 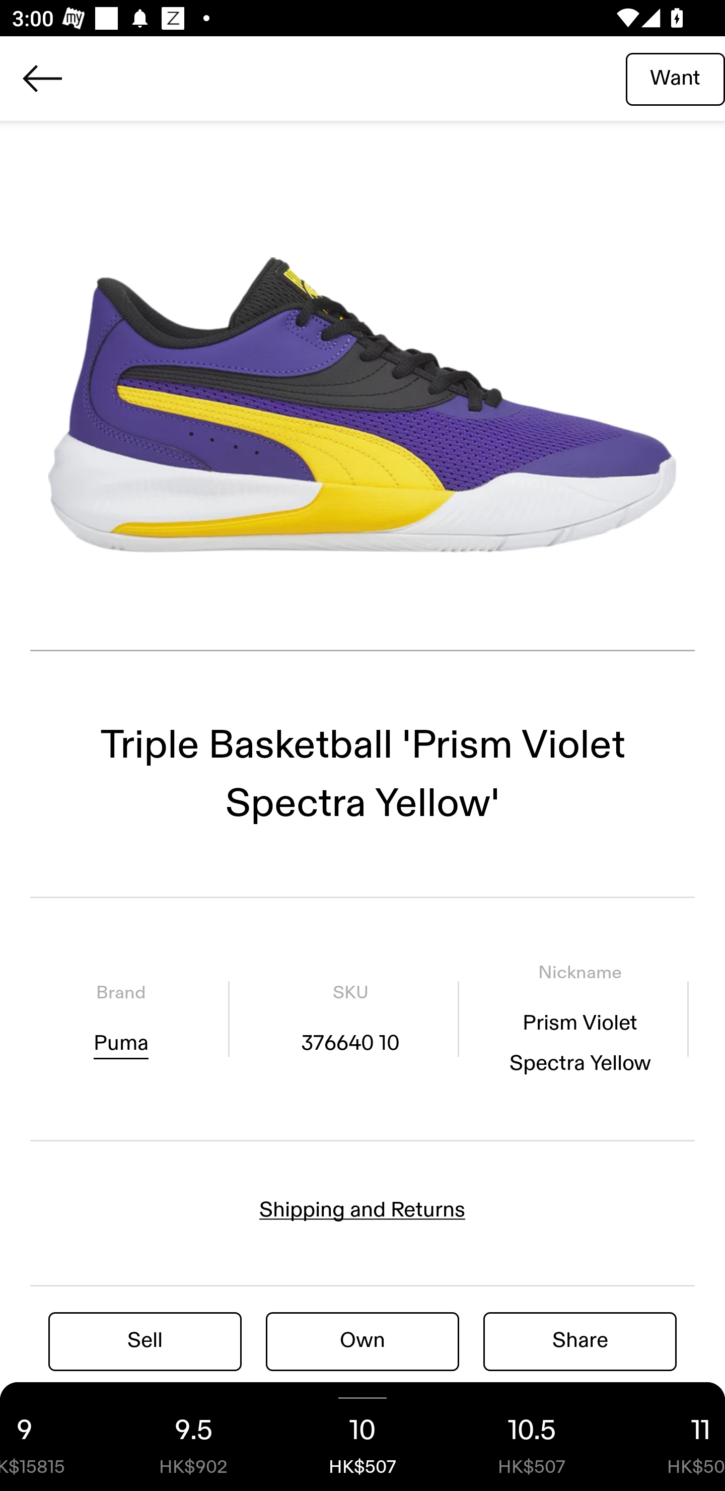 What do you see at coordinates (580, 1341) in the screenshot?
I see `Share` at bounding box center [580, 1341].